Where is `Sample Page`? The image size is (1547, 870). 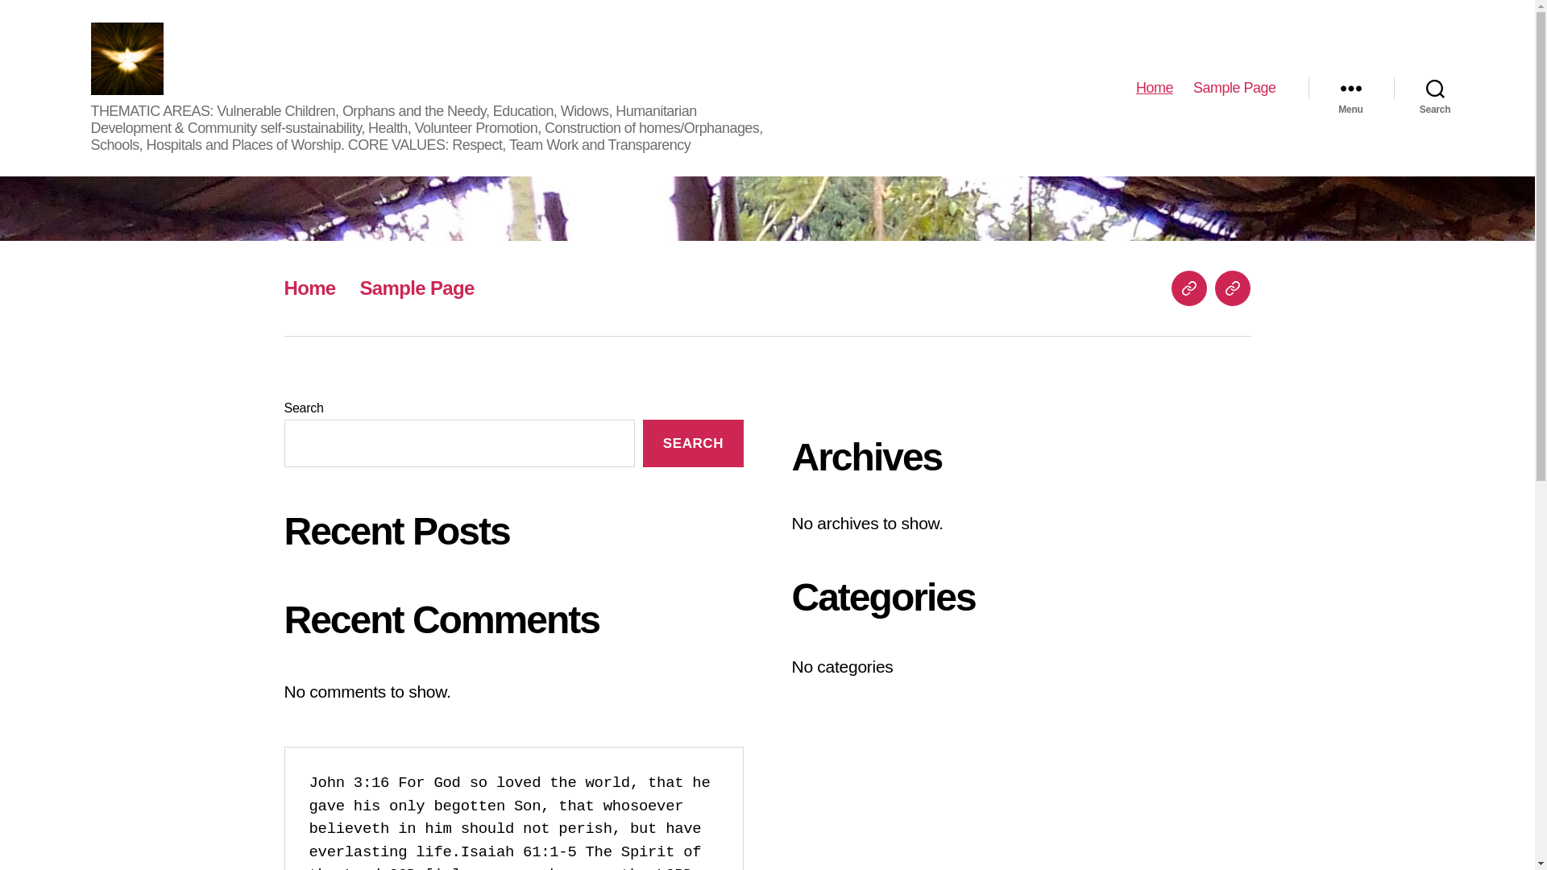
Sample Page is located at coordinates (1234, 89).